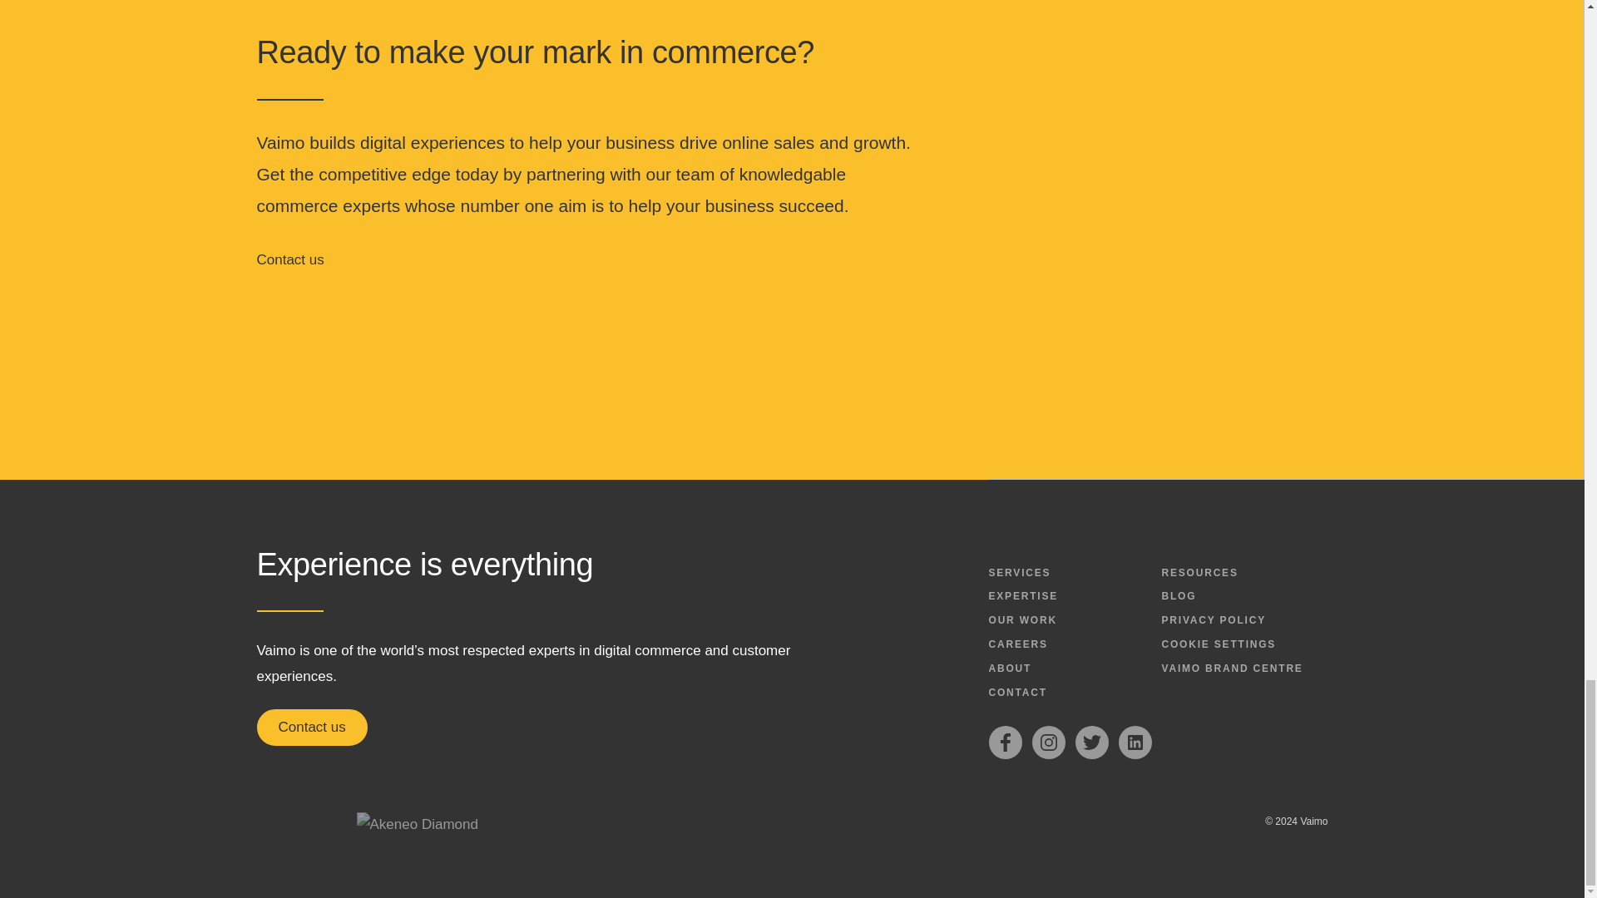 The image size is (1597, 898). Describe the element at coordinates (1135, 742) in the screenshot. I see `LinkedIn` at that location.